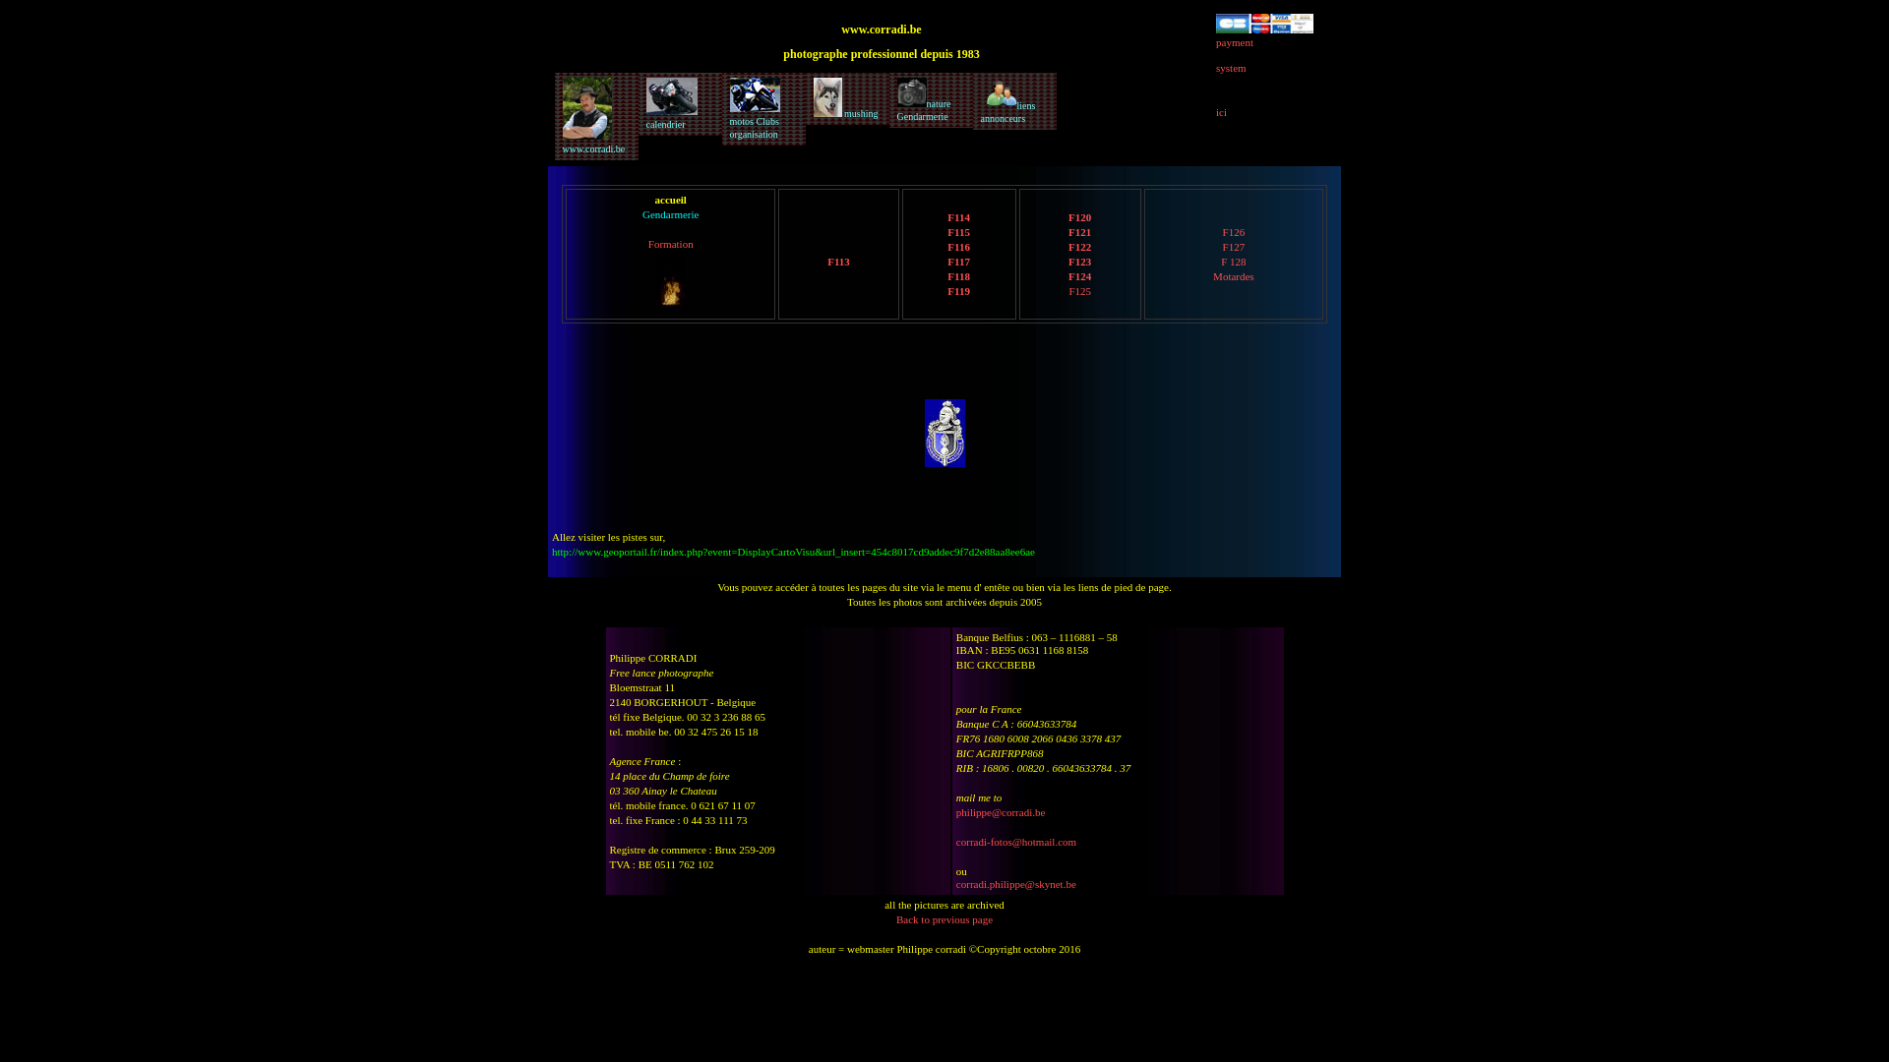  What do you see at coordinates (958, 291) in the screenshot?
I see `F119` at bounding box center [958, 291].